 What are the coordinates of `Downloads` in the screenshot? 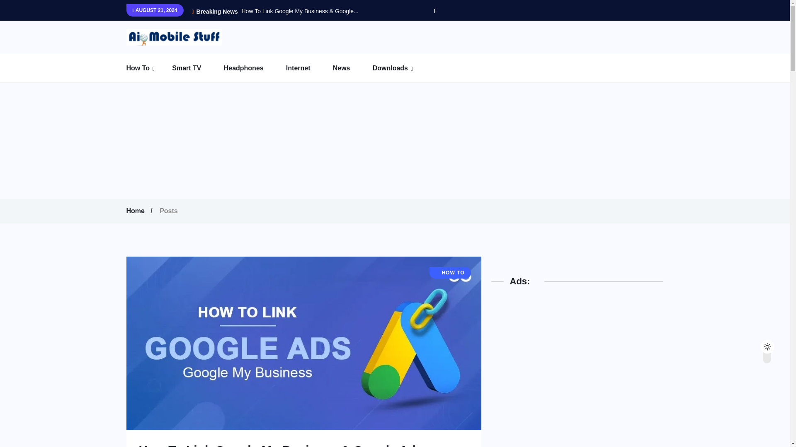 It's located at (400, 68).